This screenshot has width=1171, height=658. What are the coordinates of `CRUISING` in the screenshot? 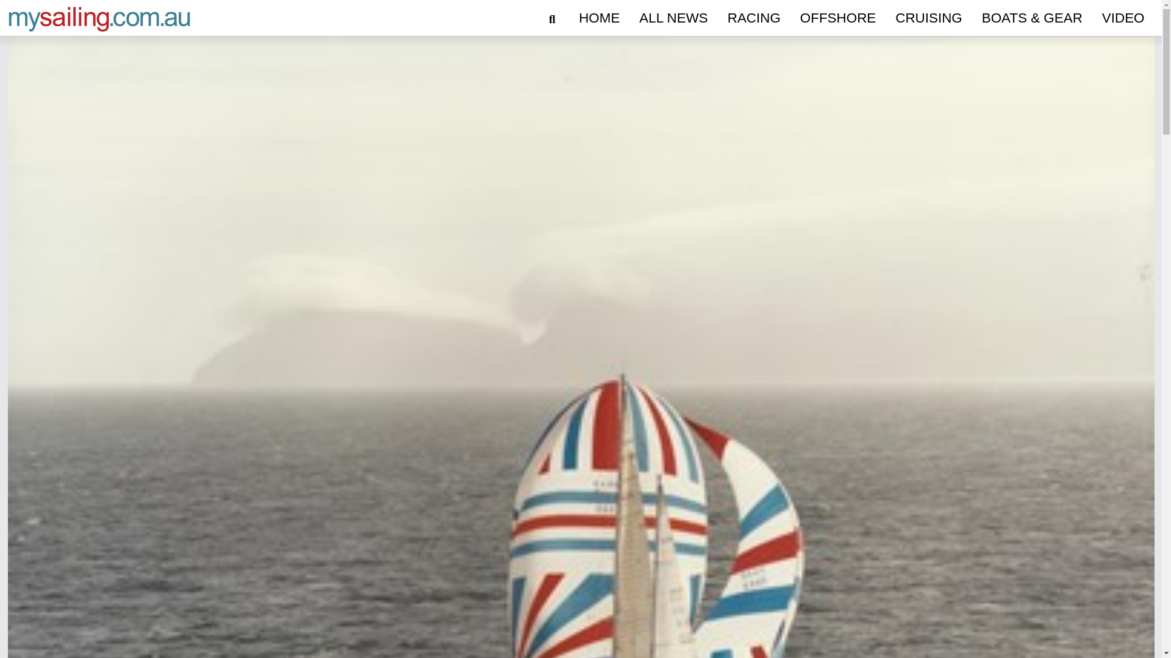 It's located at (928, 18).